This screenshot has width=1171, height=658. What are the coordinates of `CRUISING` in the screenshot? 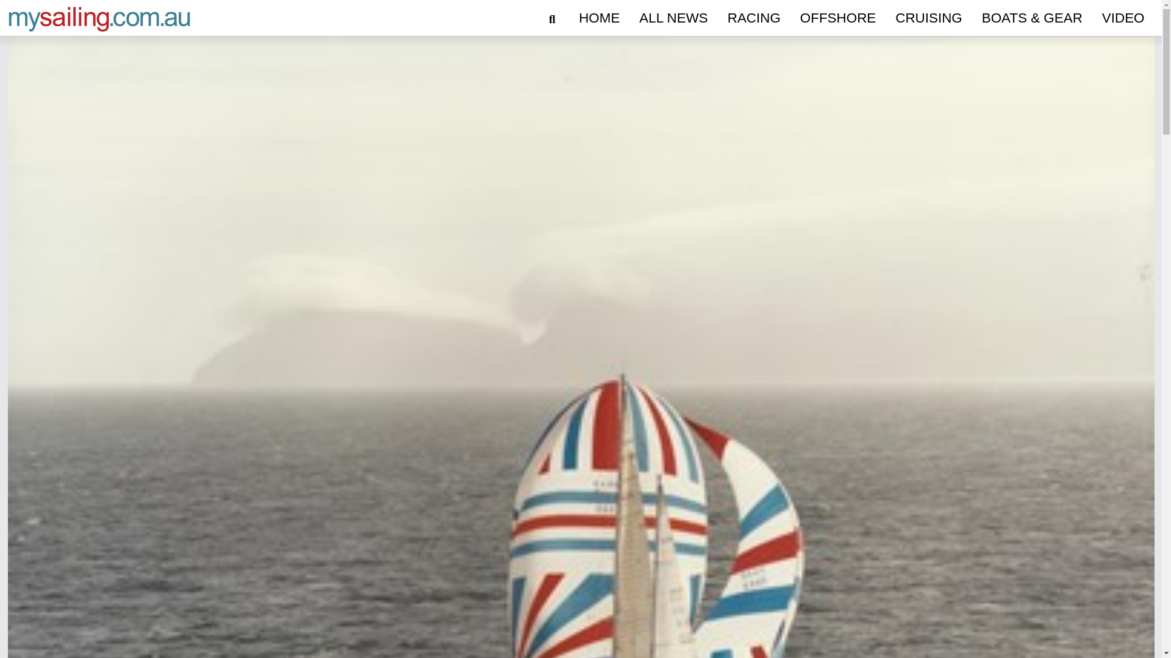 It's located at (928, 18).